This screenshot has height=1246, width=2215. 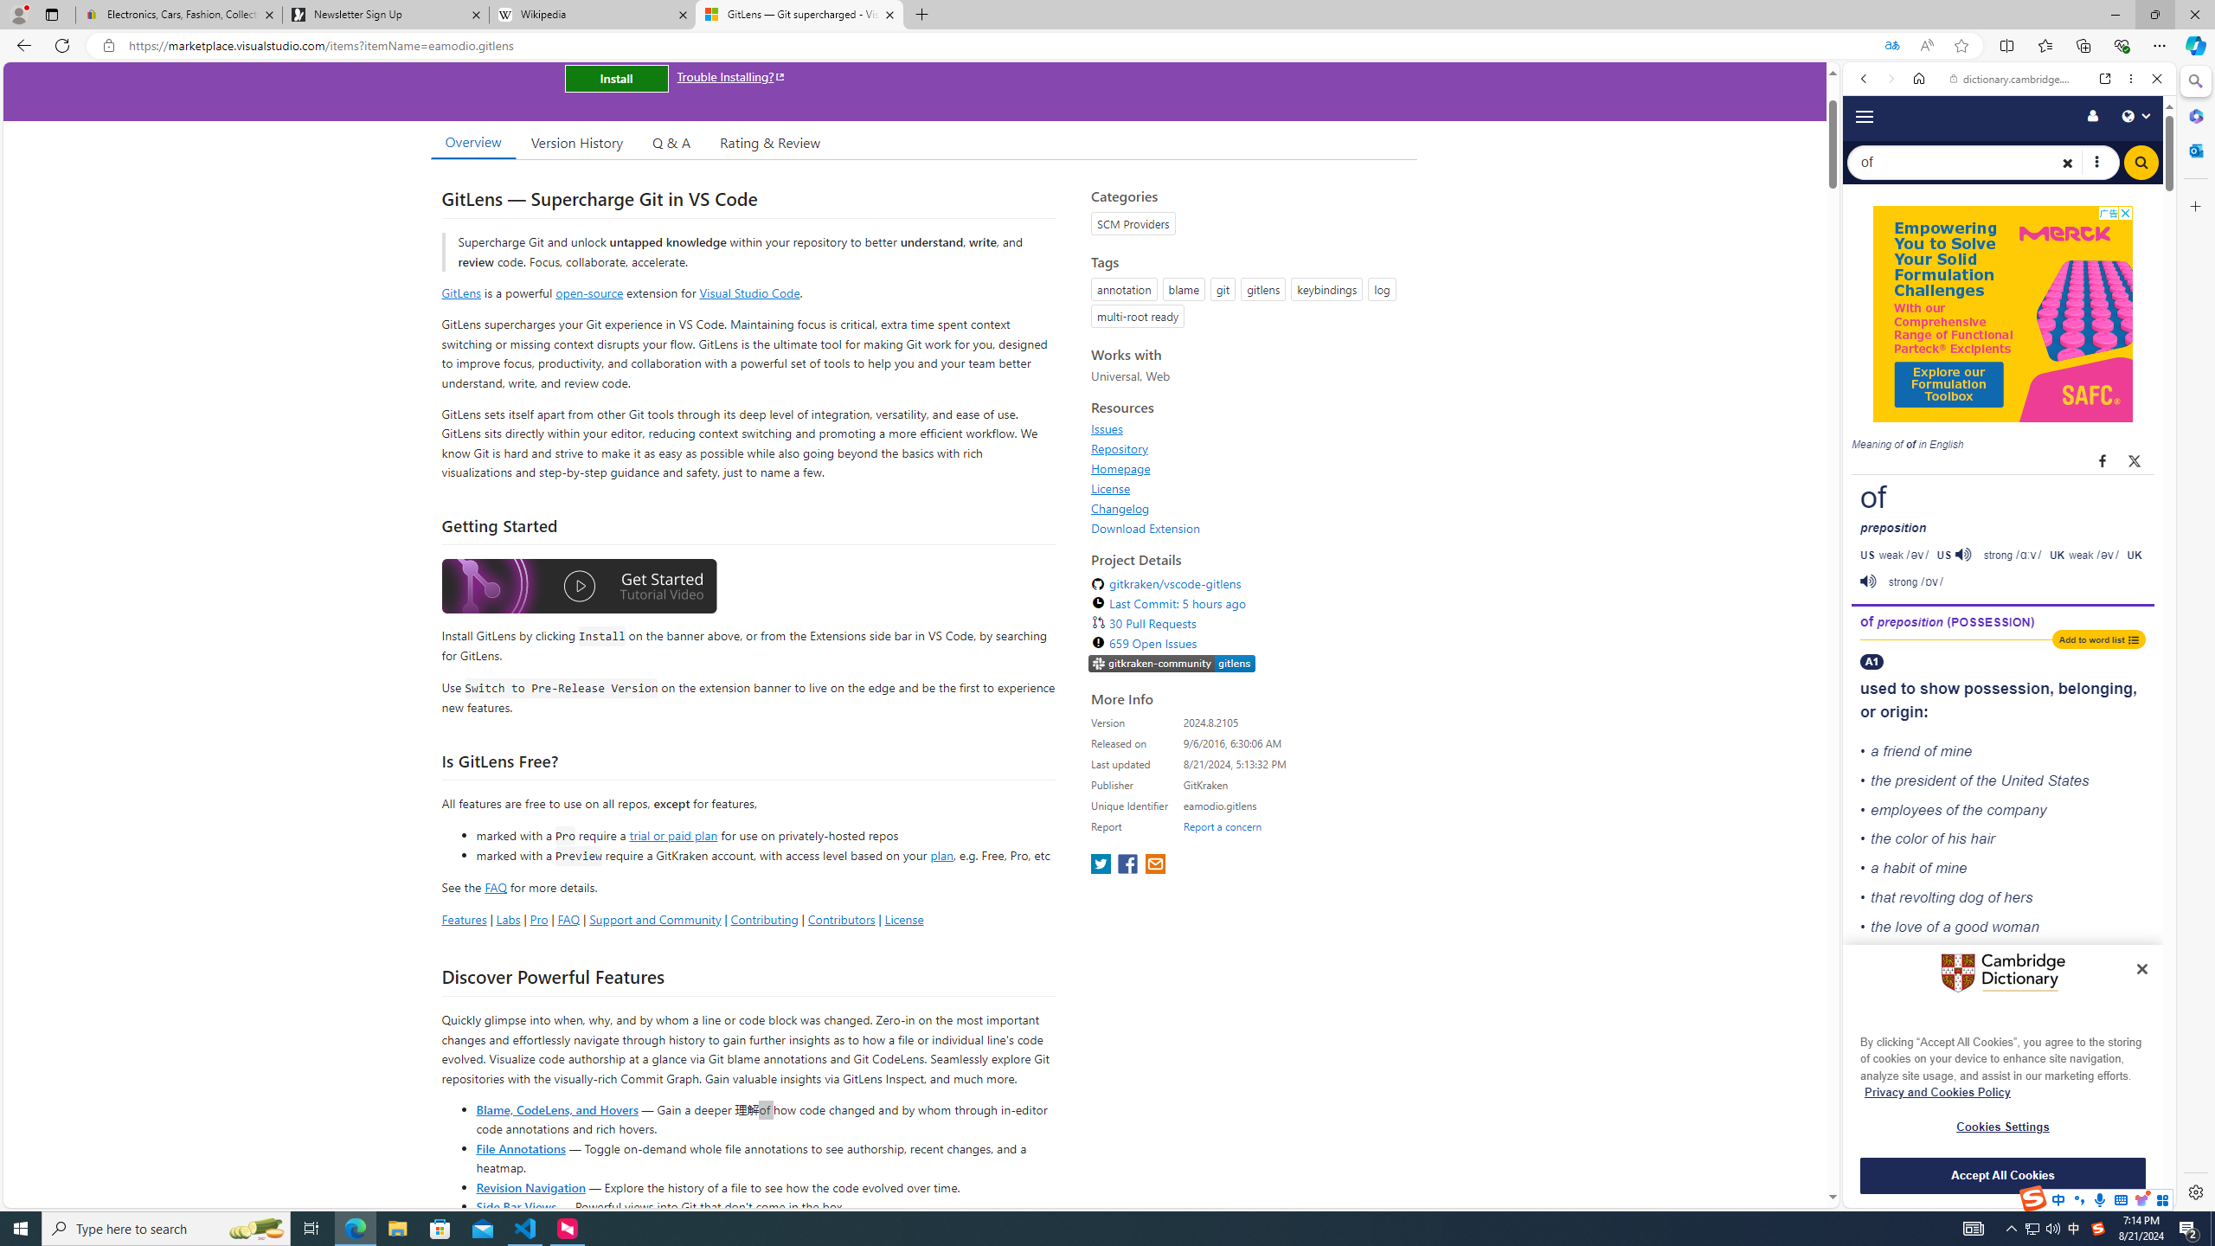 What do you see at coordinates (1979, 292) in the screenshot?
I see `Search Filter, VIDEOS` at bounding box center [1979, 292].